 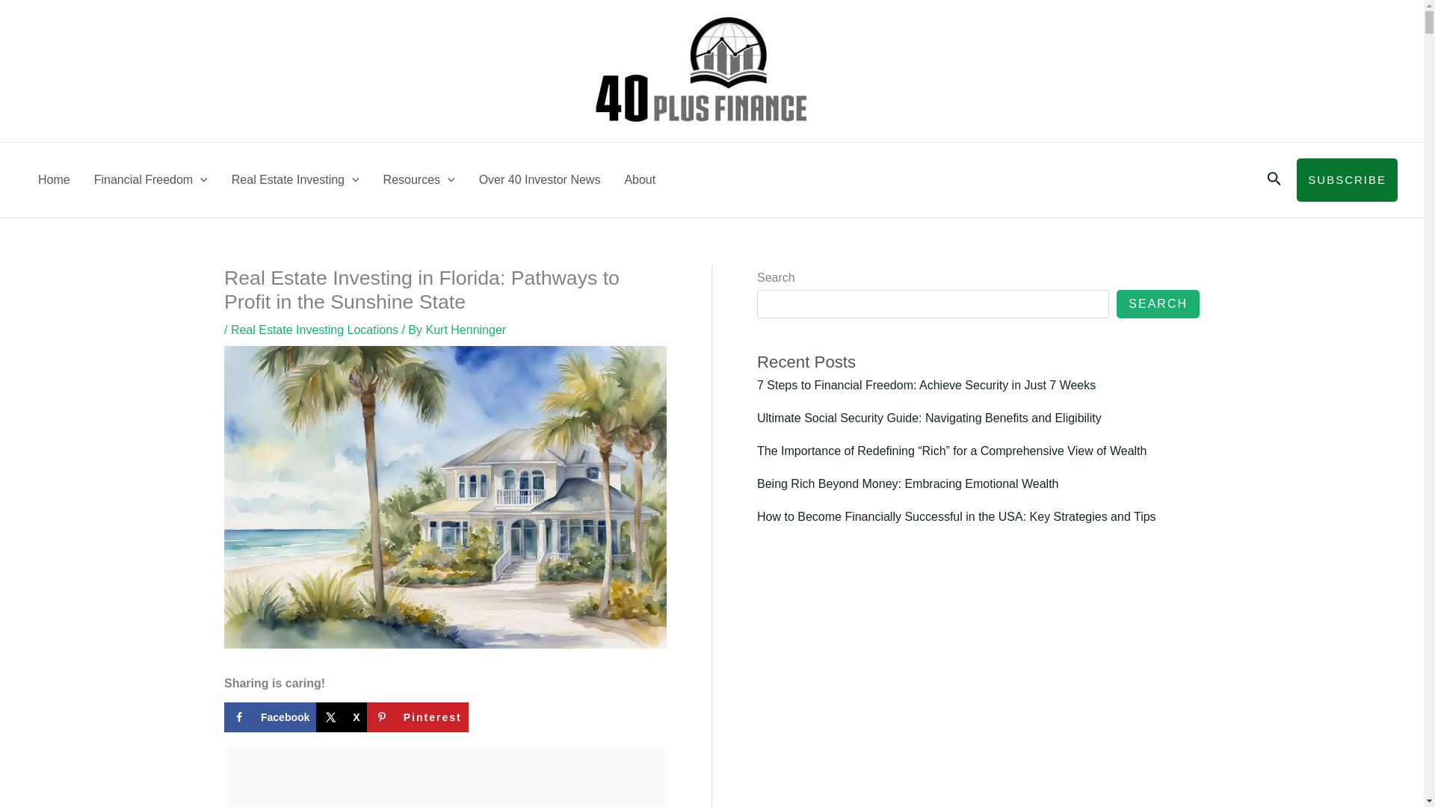 What do you see at coordinates (54, 179) in the screenshot?
I see `Home` at bounding box center [54, 179].